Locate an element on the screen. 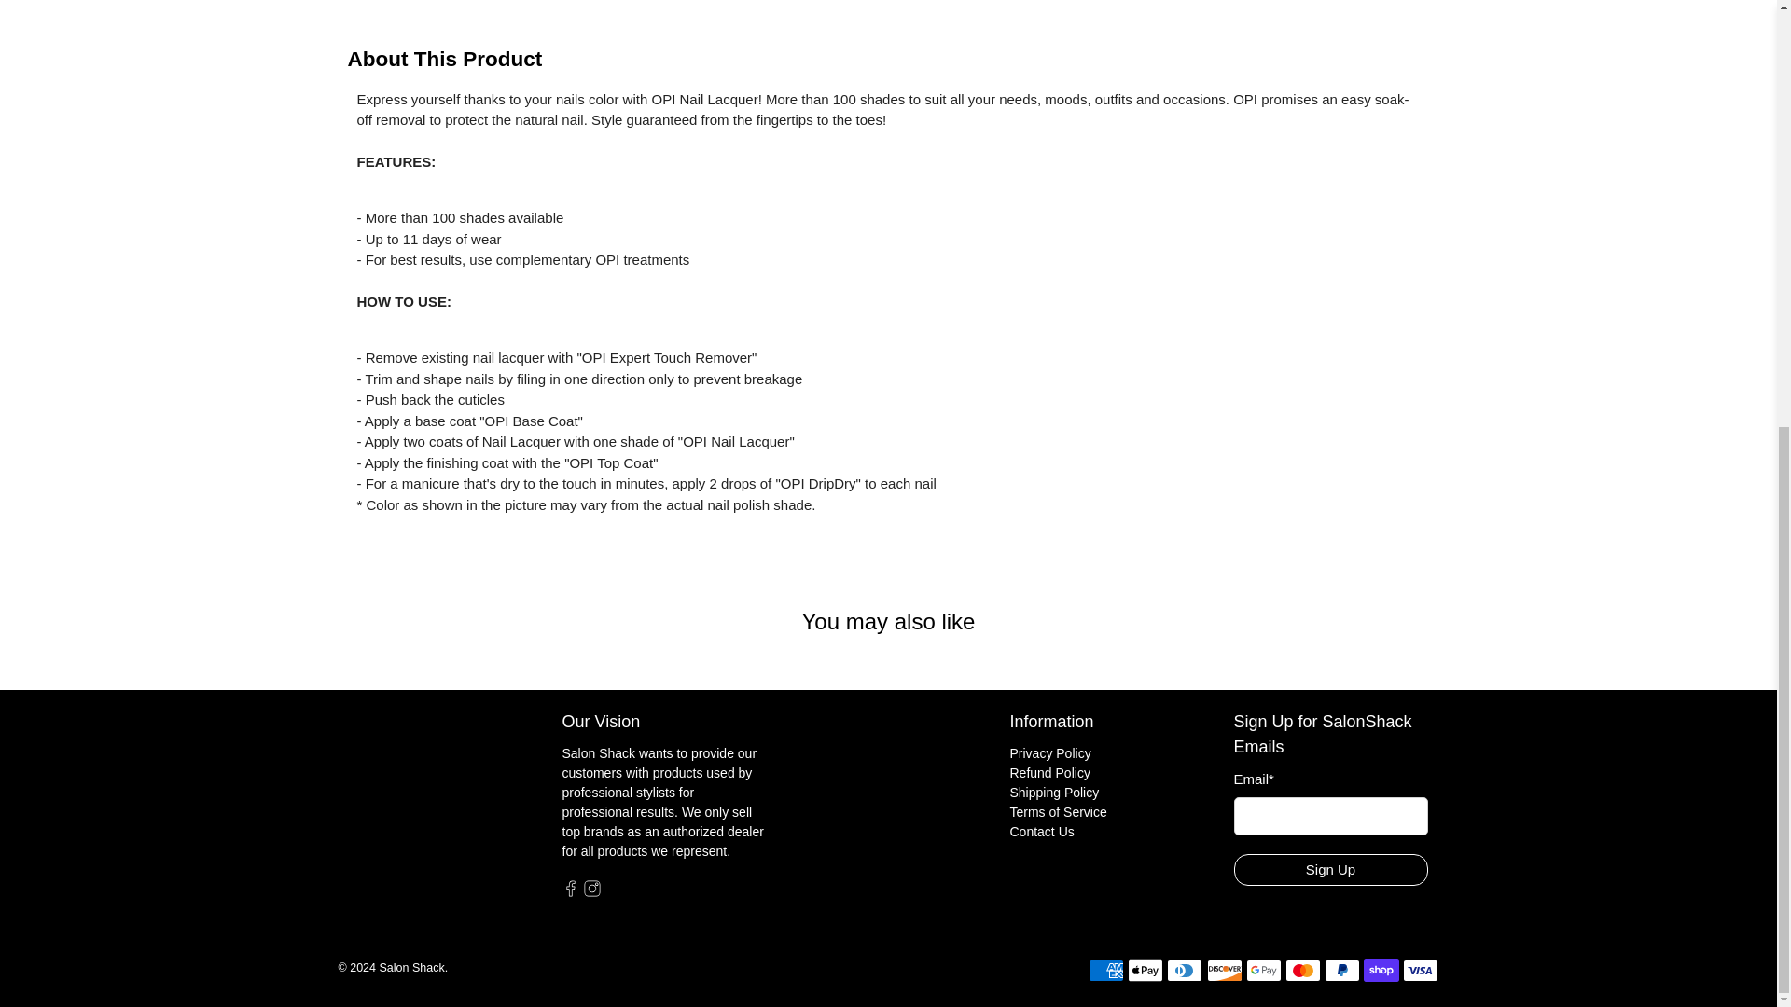 The height and width of the screenshot is (1007, 1791). Apple Pay is located at coordinates (1145, 971).